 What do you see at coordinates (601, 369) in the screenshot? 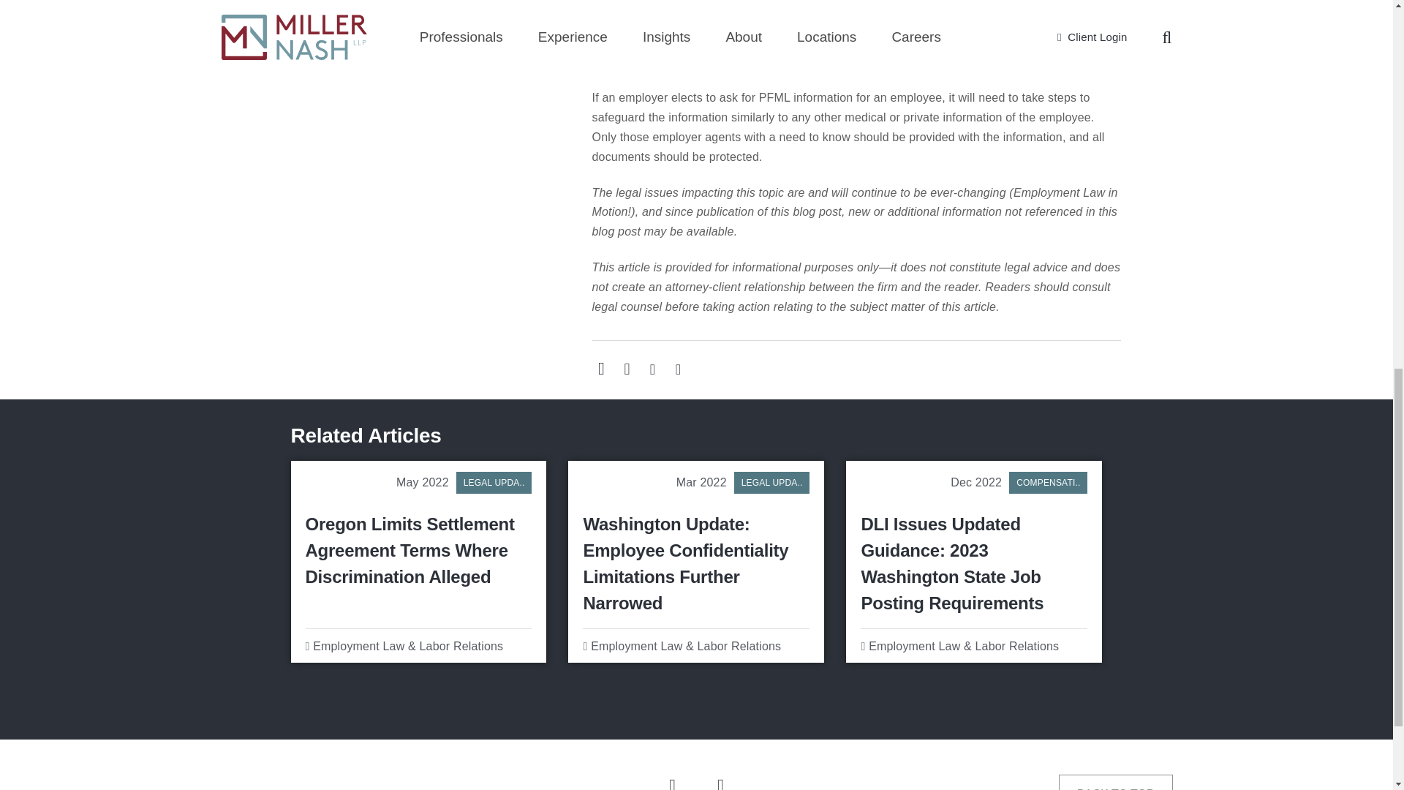
I see `Share via Email` at bounding box center [601, 369].